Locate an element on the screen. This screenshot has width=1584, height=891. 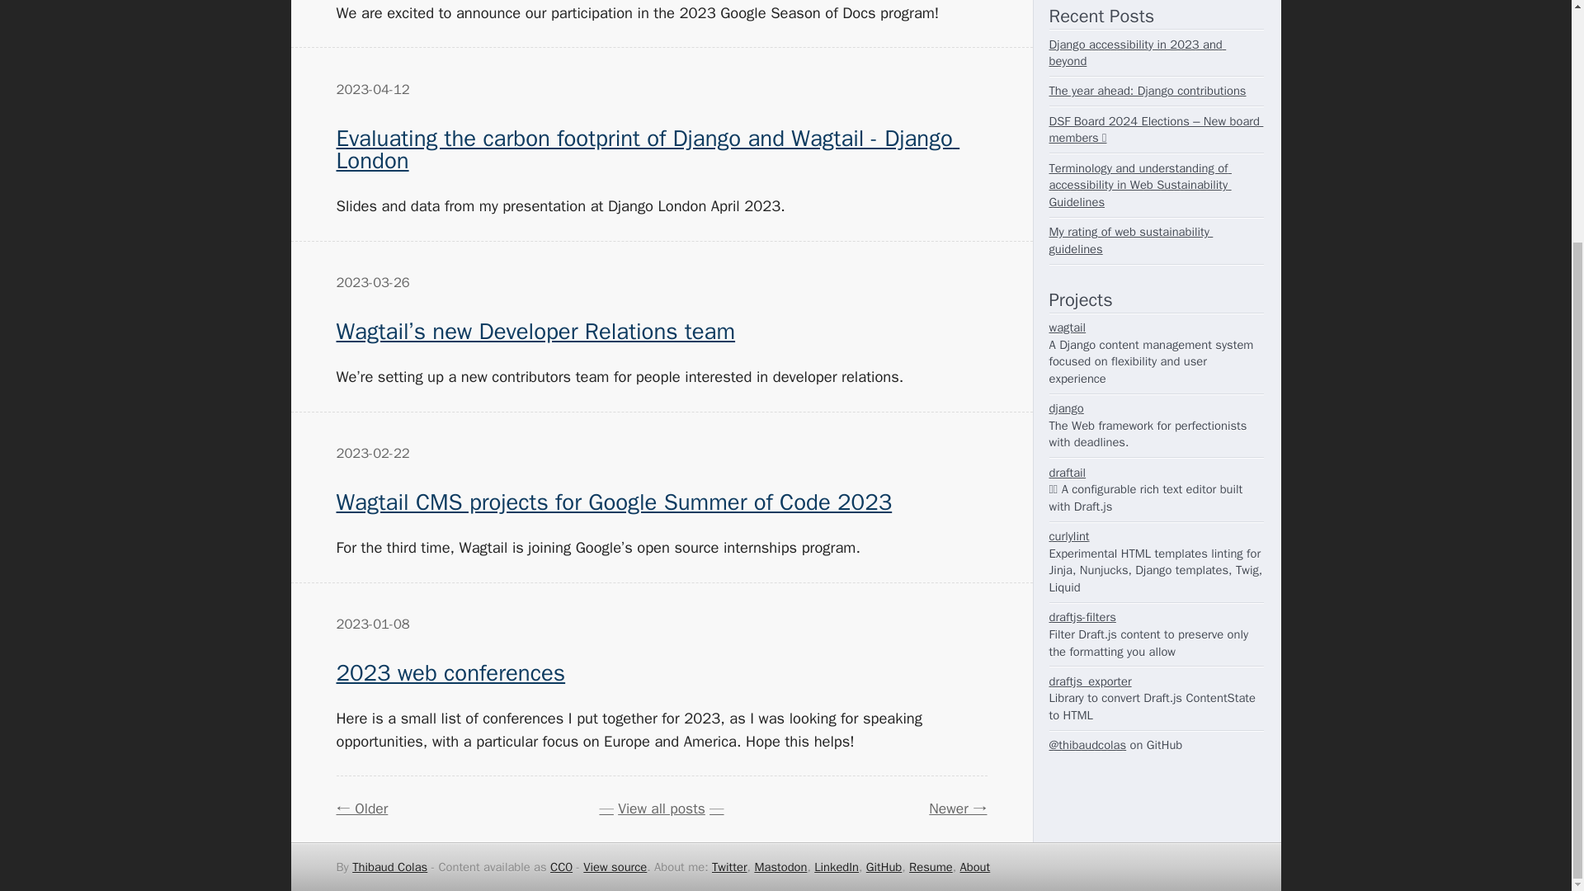
Twitter is located at coordinates (729, 866).